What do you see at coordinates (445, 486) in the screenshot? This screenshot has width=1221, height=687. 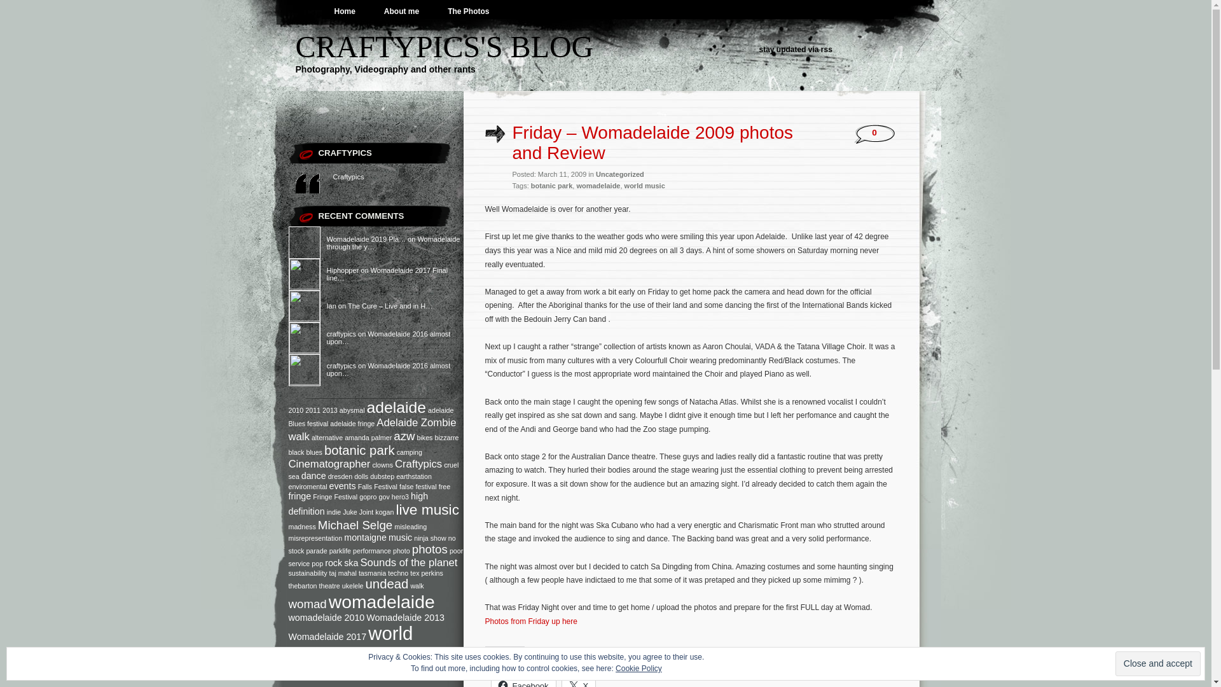 I see `free` at bounding box center [445, 486].